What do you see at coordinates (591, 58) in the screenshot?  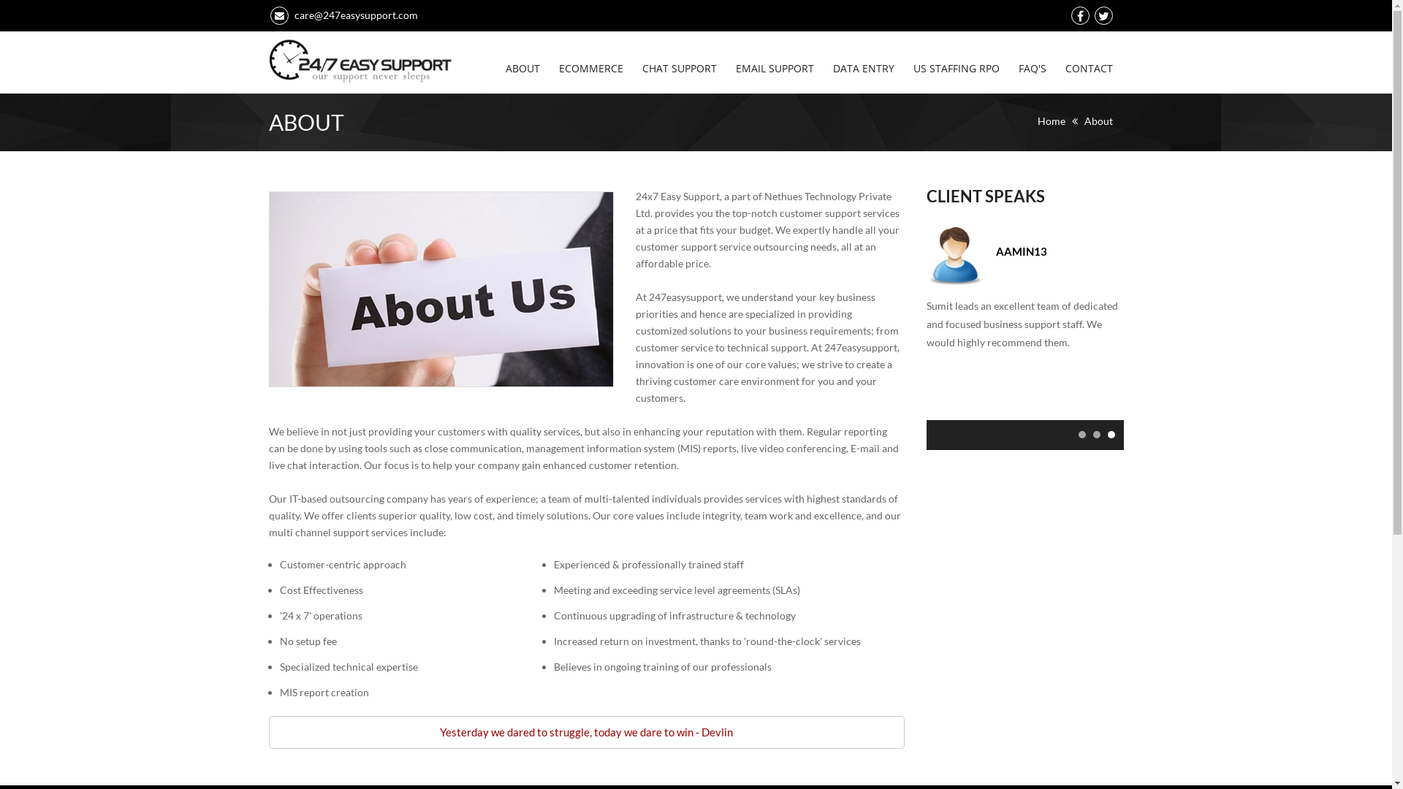 I see `ECOMMERCE` at bounding box center [591, 58].